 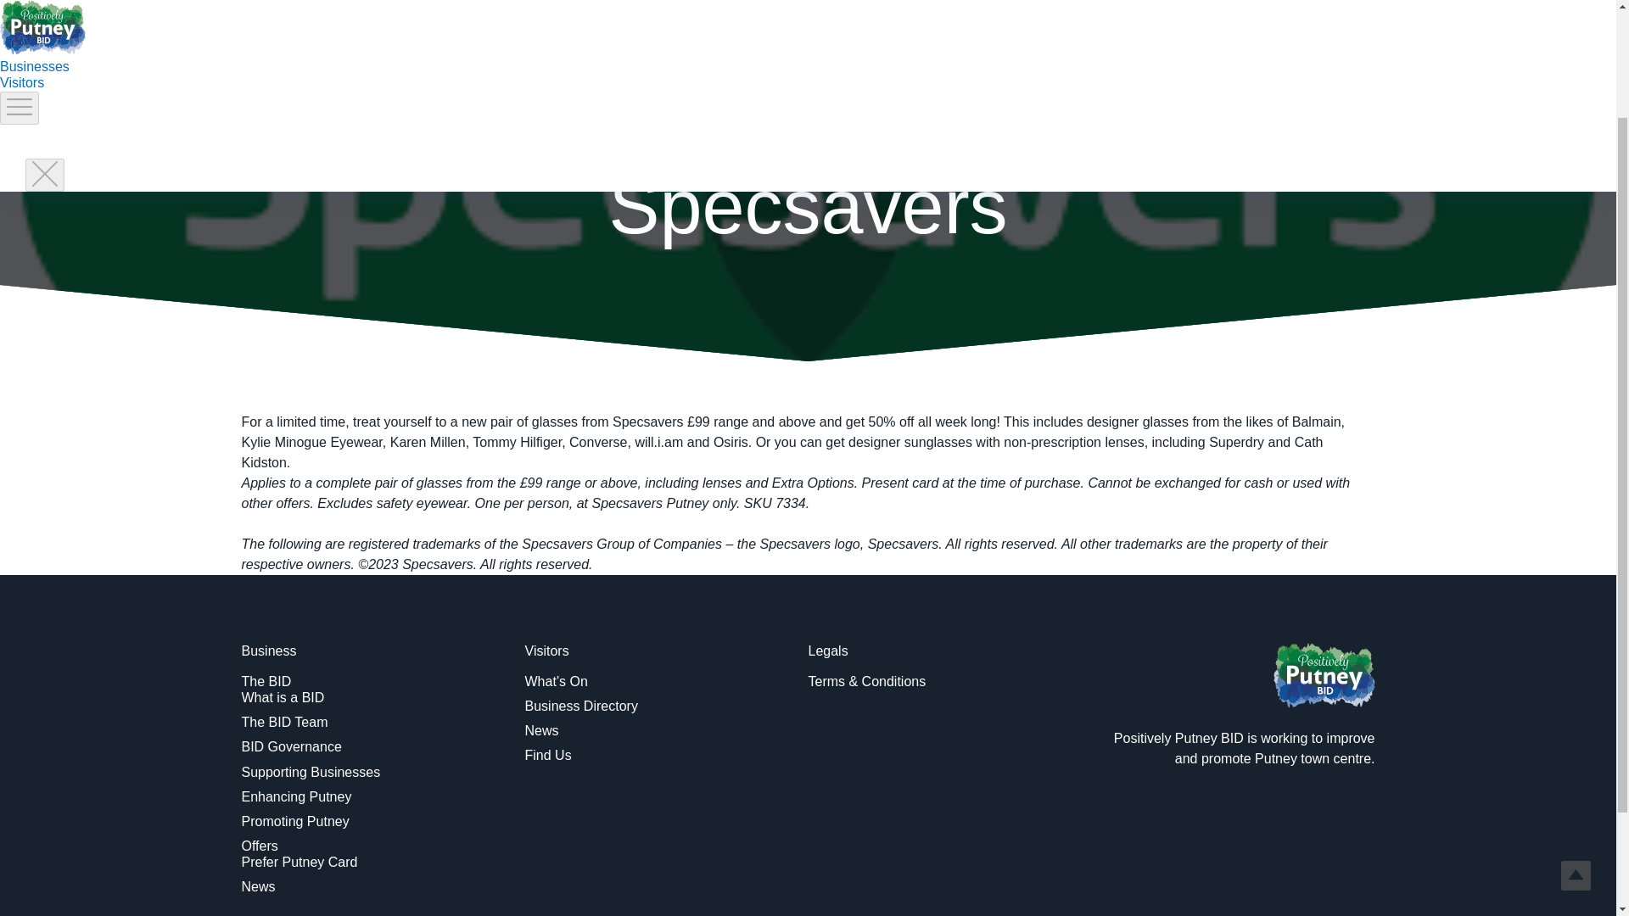 I want to click on Promoting Putney, so click(x=294, y=821).